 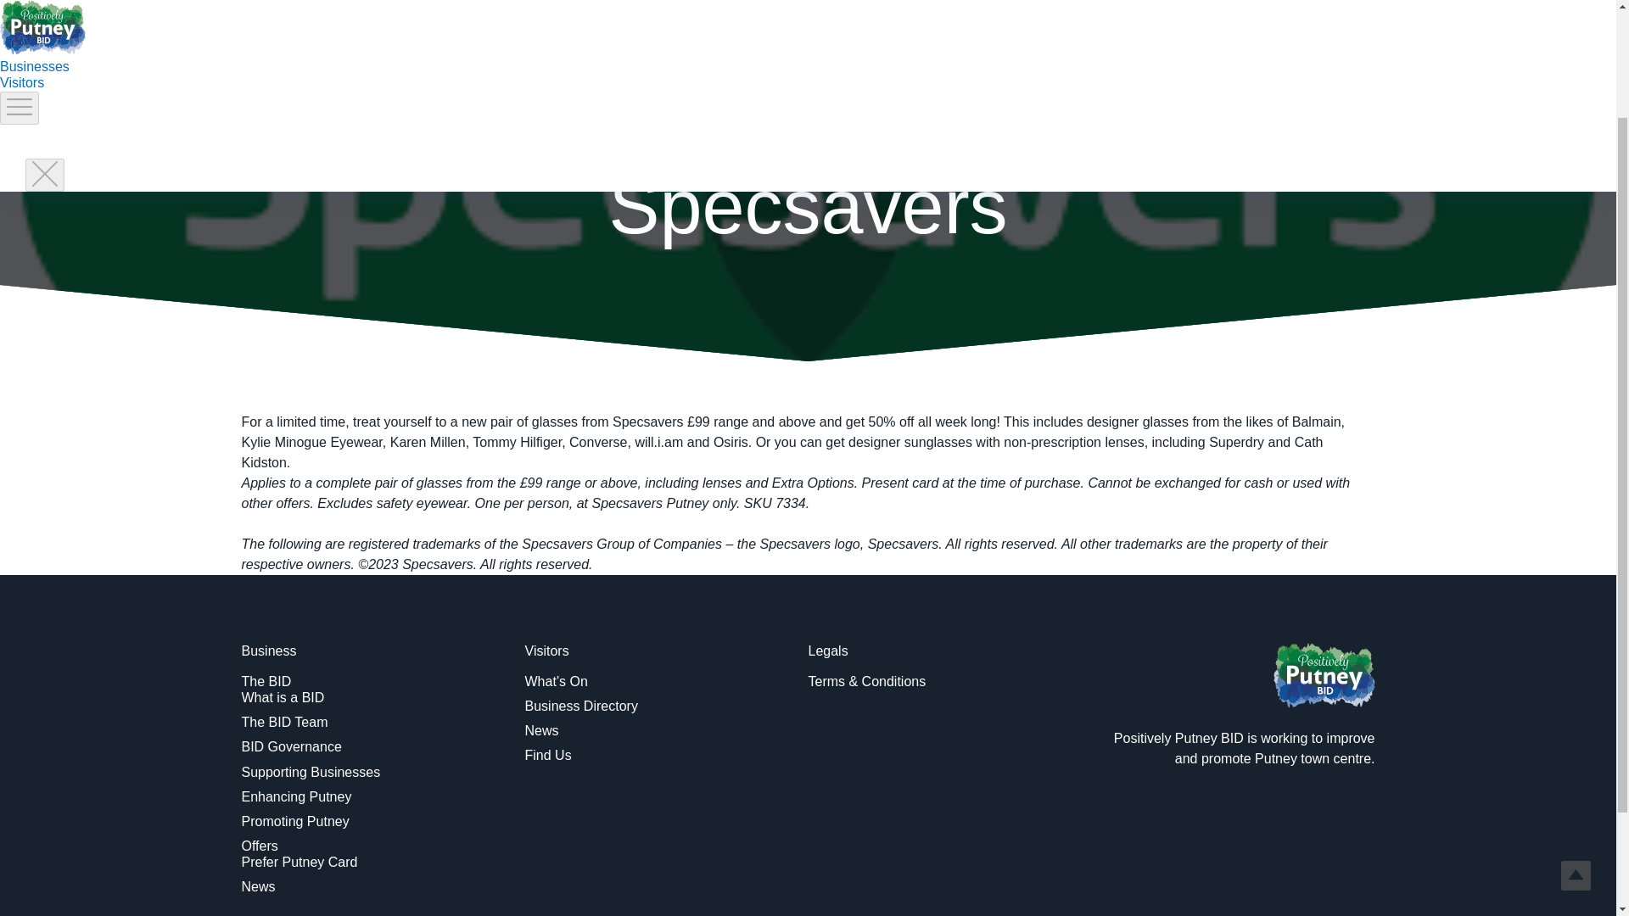 I want to click on Promoting Putney, so click(x=294, y=821).